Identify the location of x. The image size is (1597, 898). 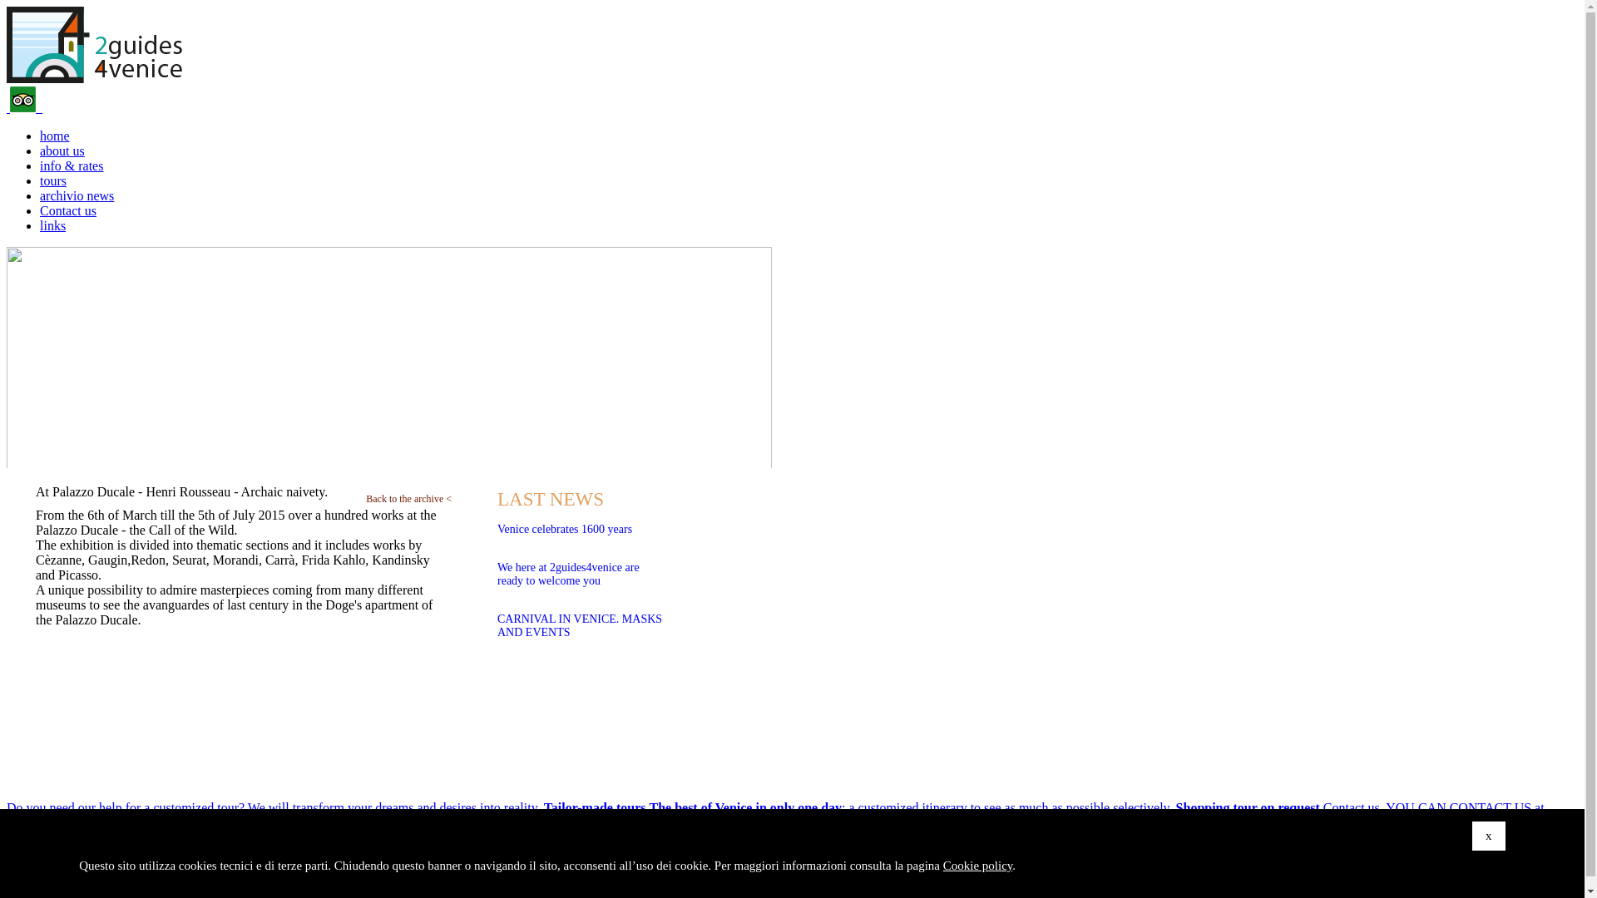
(1489, 836).